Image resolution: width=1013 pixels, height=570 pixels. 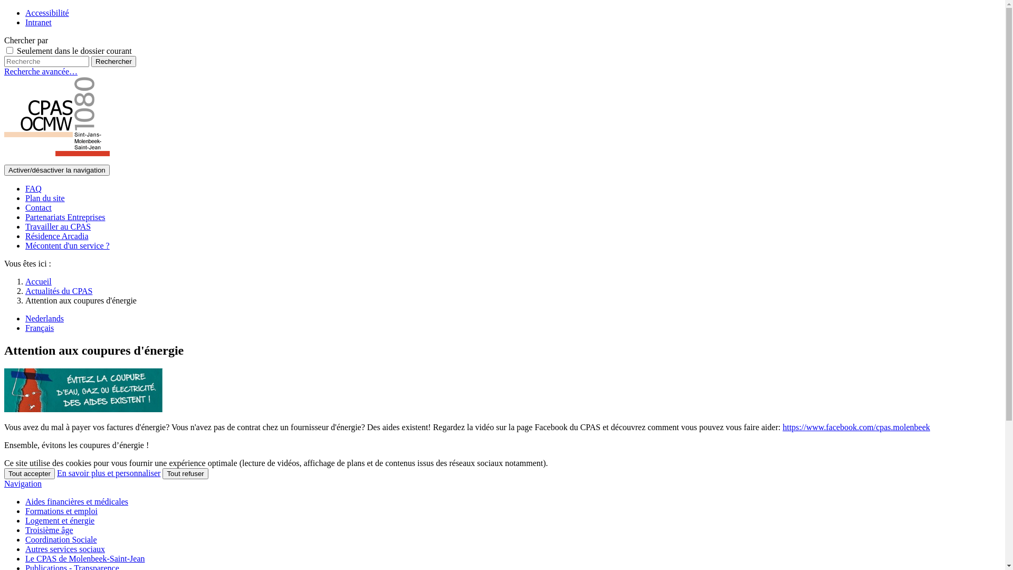 What do you see at coordinates (61, 511) in the screenshot?
I see `Formations et emploi` at bounding box center [61, 511].